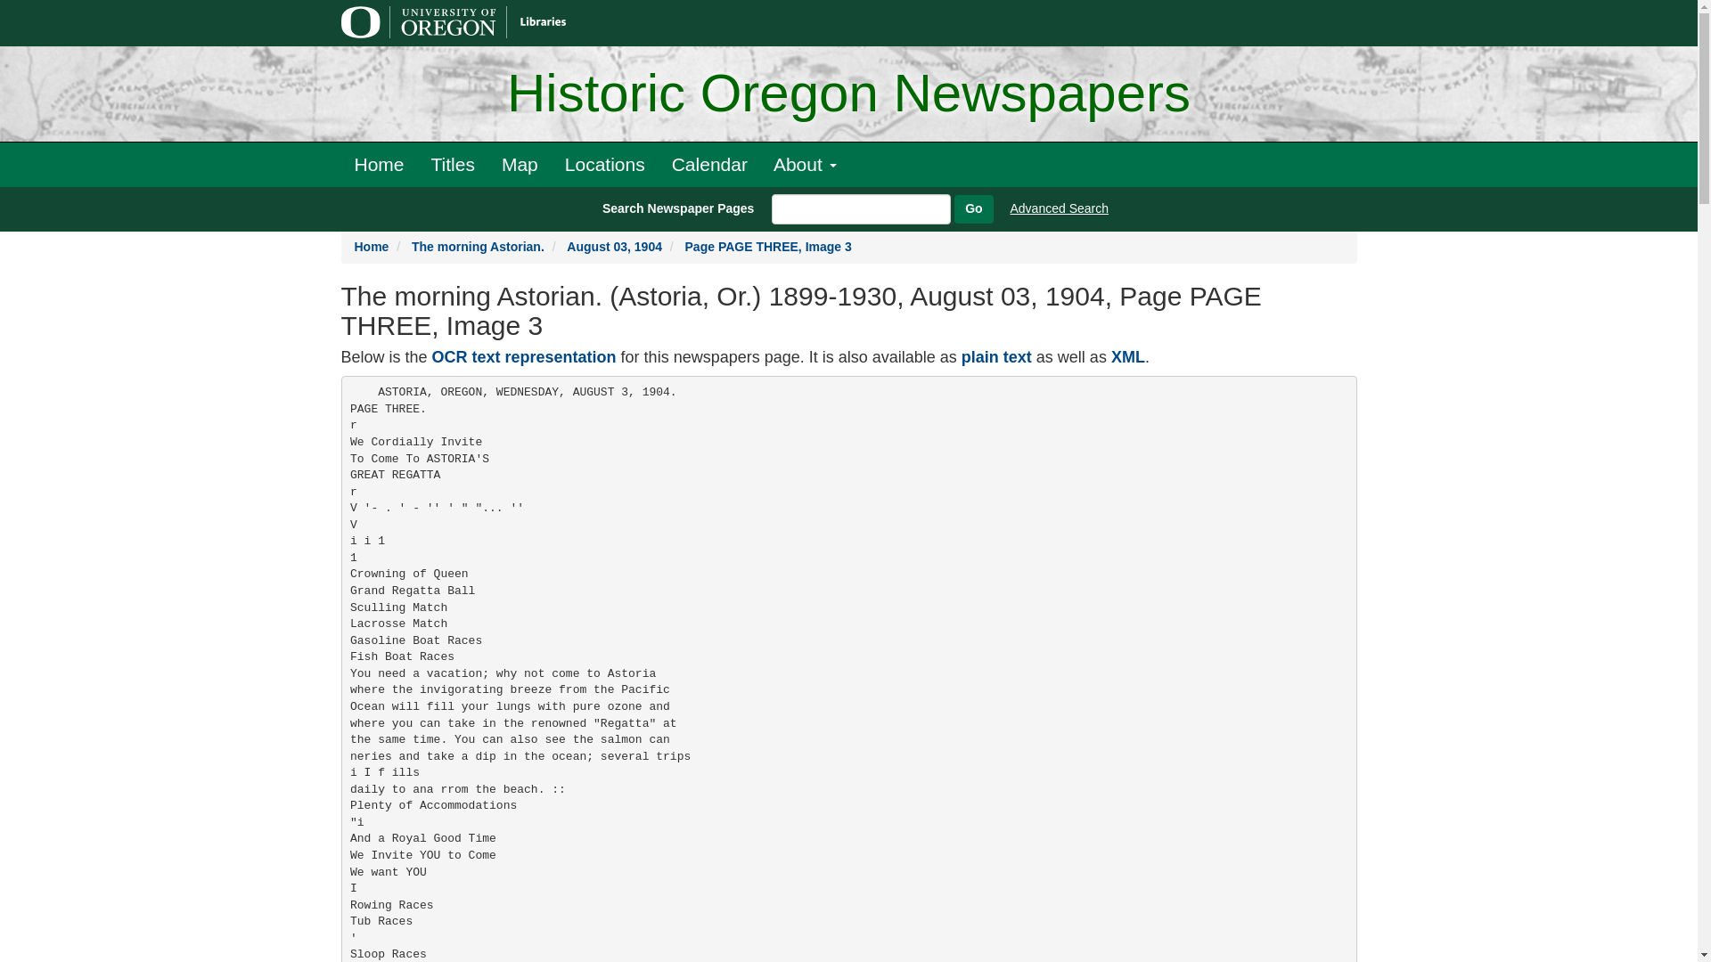  Describe the element at coordinates (1060, 208) in the screenshot. I see `Advanced Search` at that location.